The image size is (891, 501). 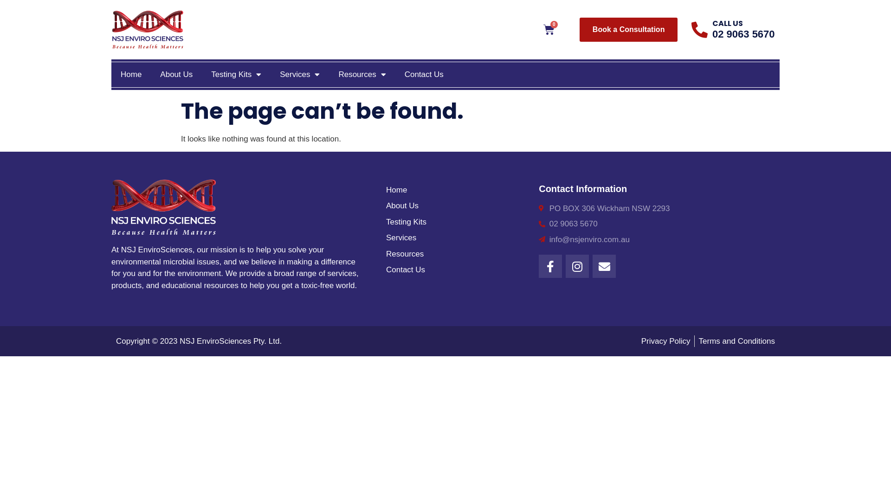 What do you see at coordinates (666, 341) in the screenshot?
I see `Privacy Policy` at bounding box center [666, 341].